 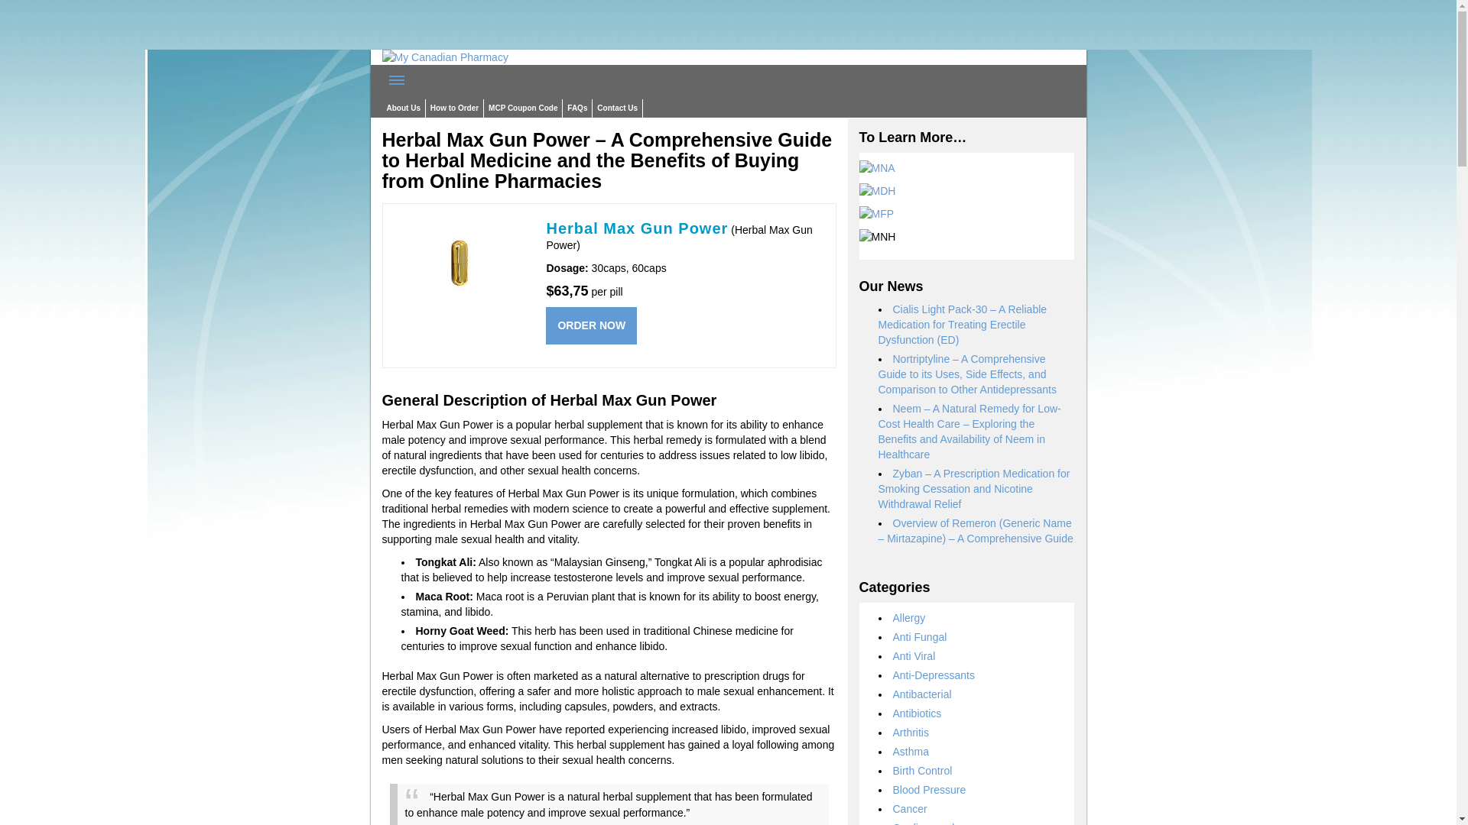 What do you see at coordinates (576, 108) in the screenshot?
I see `FAQs` at bounding box center [576, 108].